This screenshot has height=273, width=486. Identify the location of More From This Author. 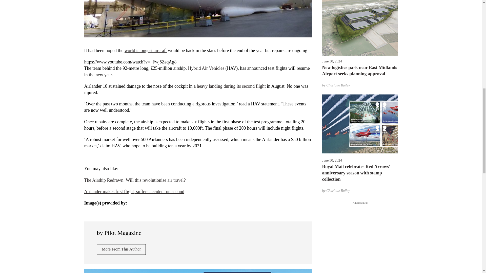
(121, 249).